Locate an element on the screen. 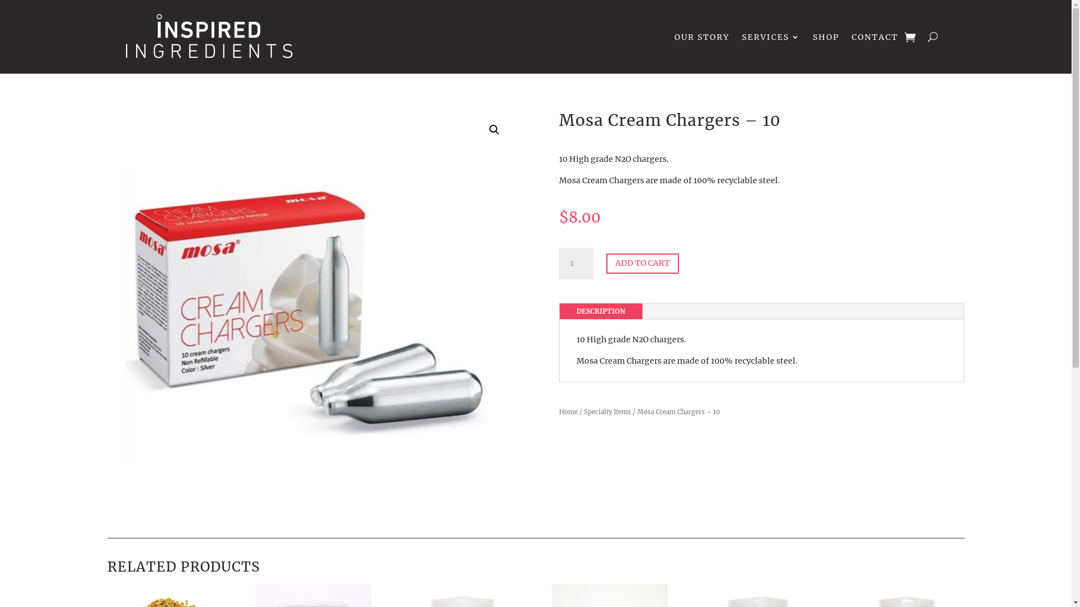 The width and height of the screenshot is (1080, 607). OUR STORY is located at coordinates (701, 37).